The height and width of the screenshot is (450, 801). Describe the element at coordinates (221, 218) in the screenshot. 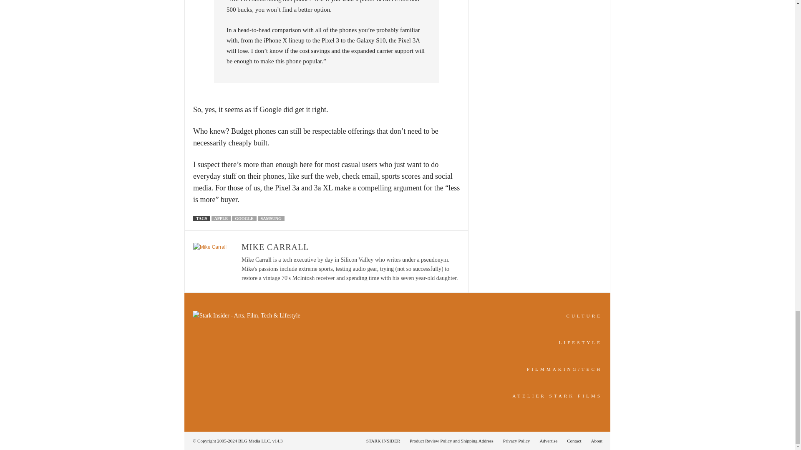

I see `APPLE` at that location.